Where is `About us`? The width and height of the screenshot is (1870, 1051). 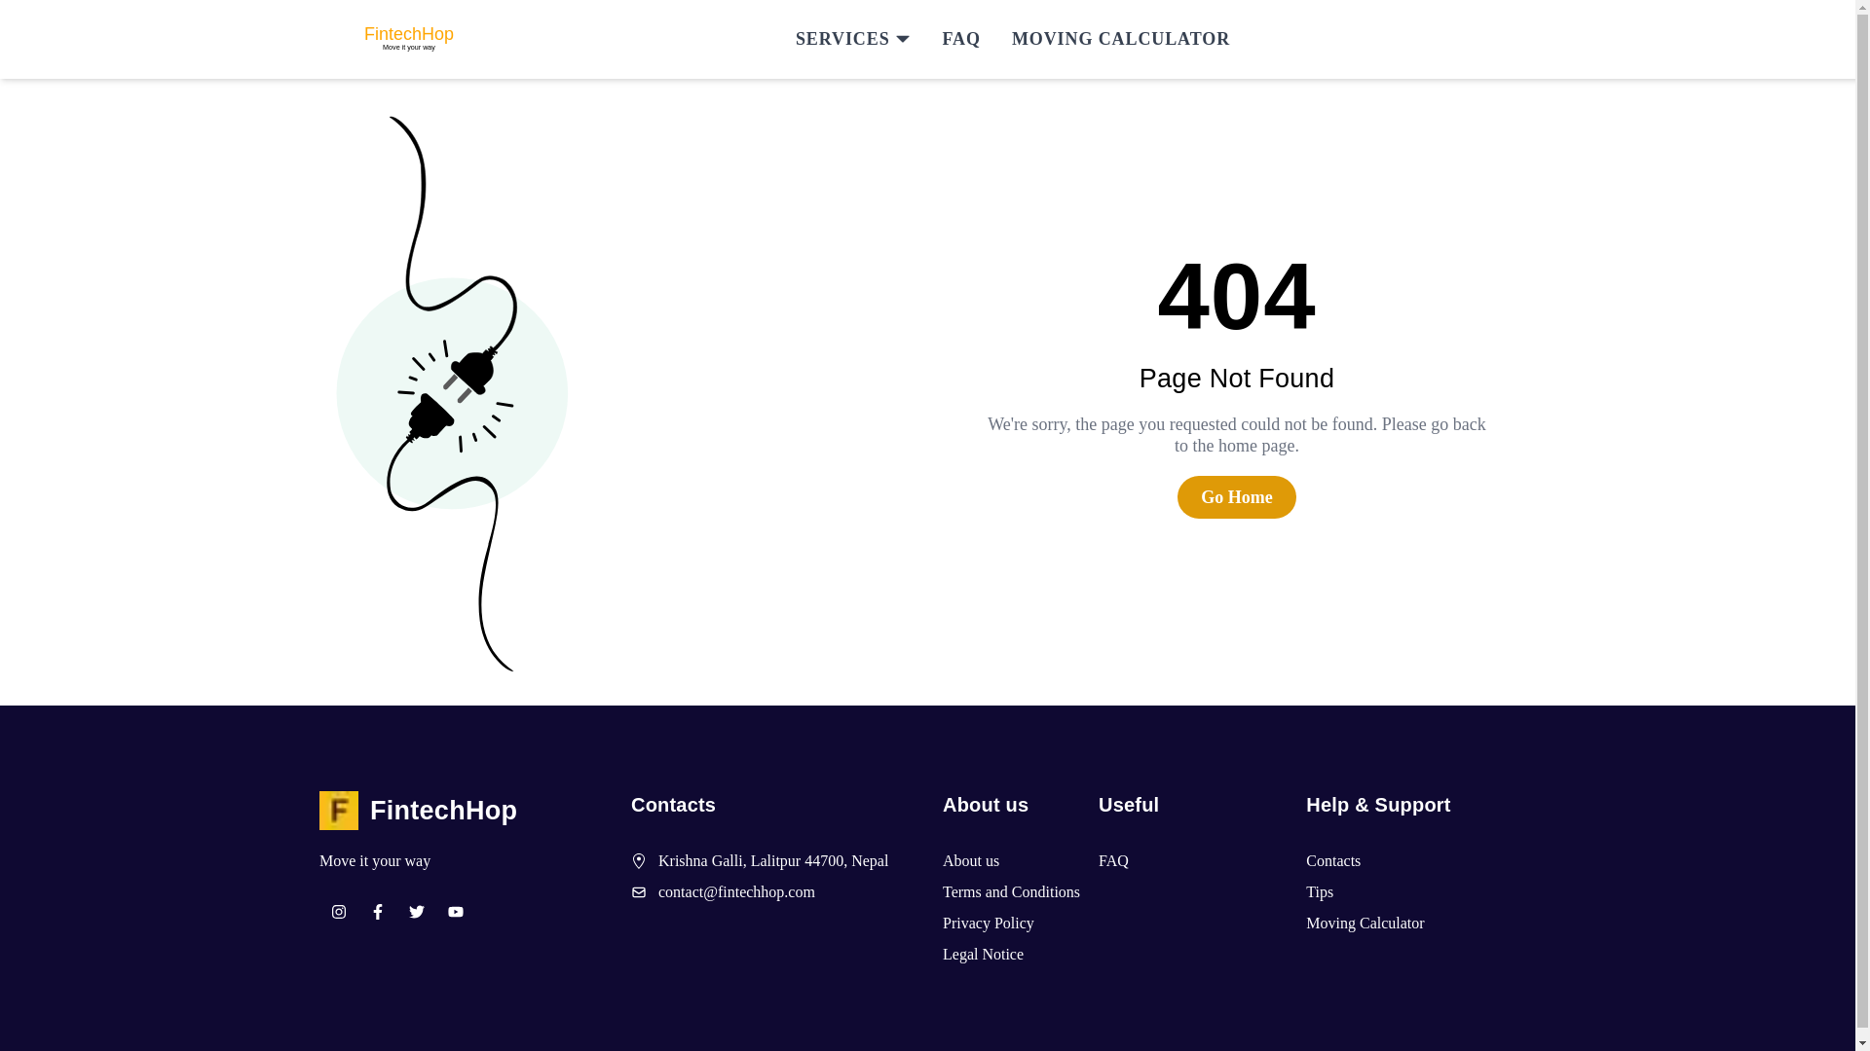 About us is located at coordinates (970, 860).